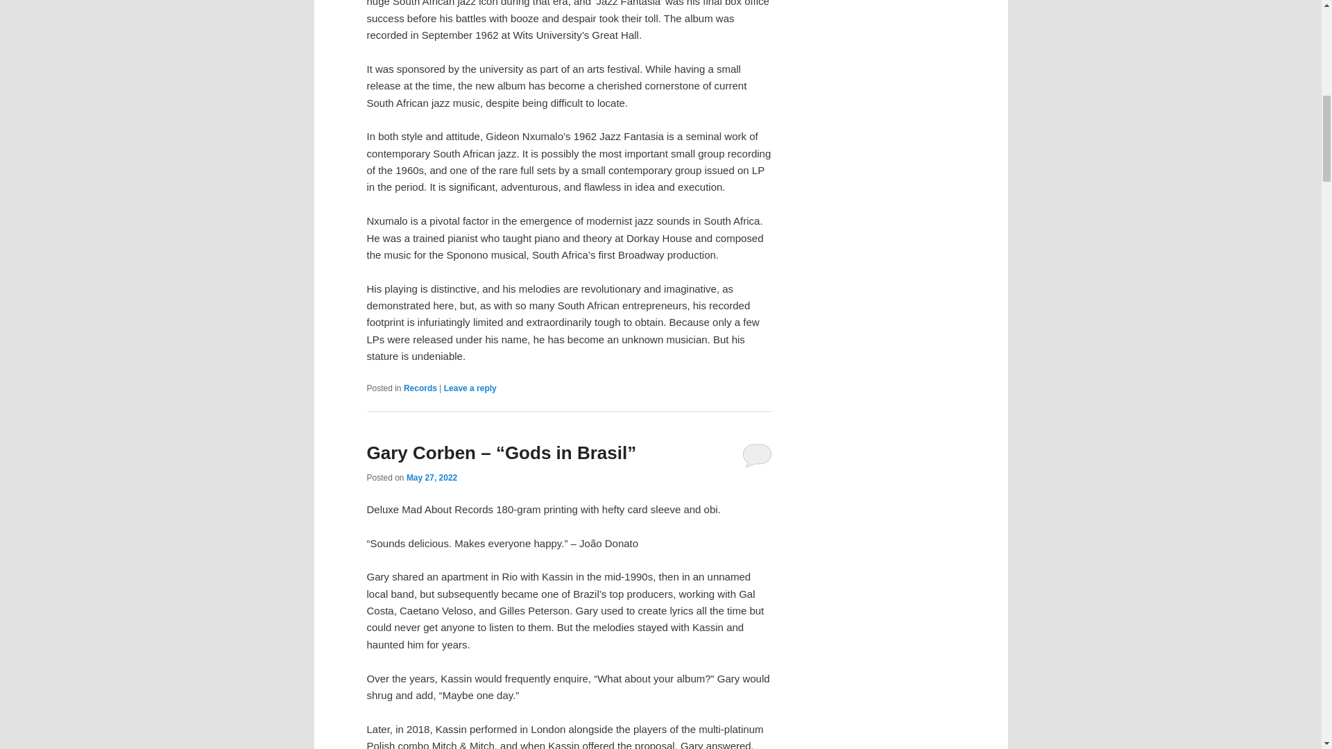  I want to click on Records, so click(420, 388).